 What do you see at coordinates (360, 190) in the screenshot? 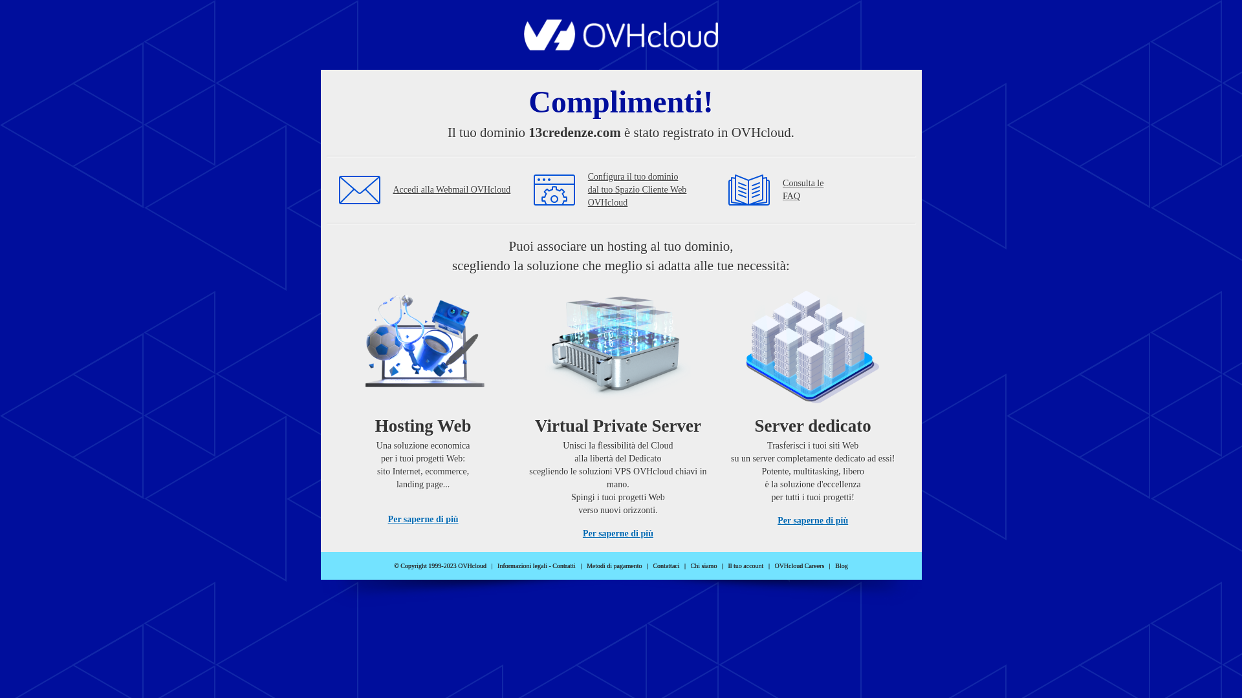
I see `Accedi alla Webmail OVH` at bounding box center [360, 190].